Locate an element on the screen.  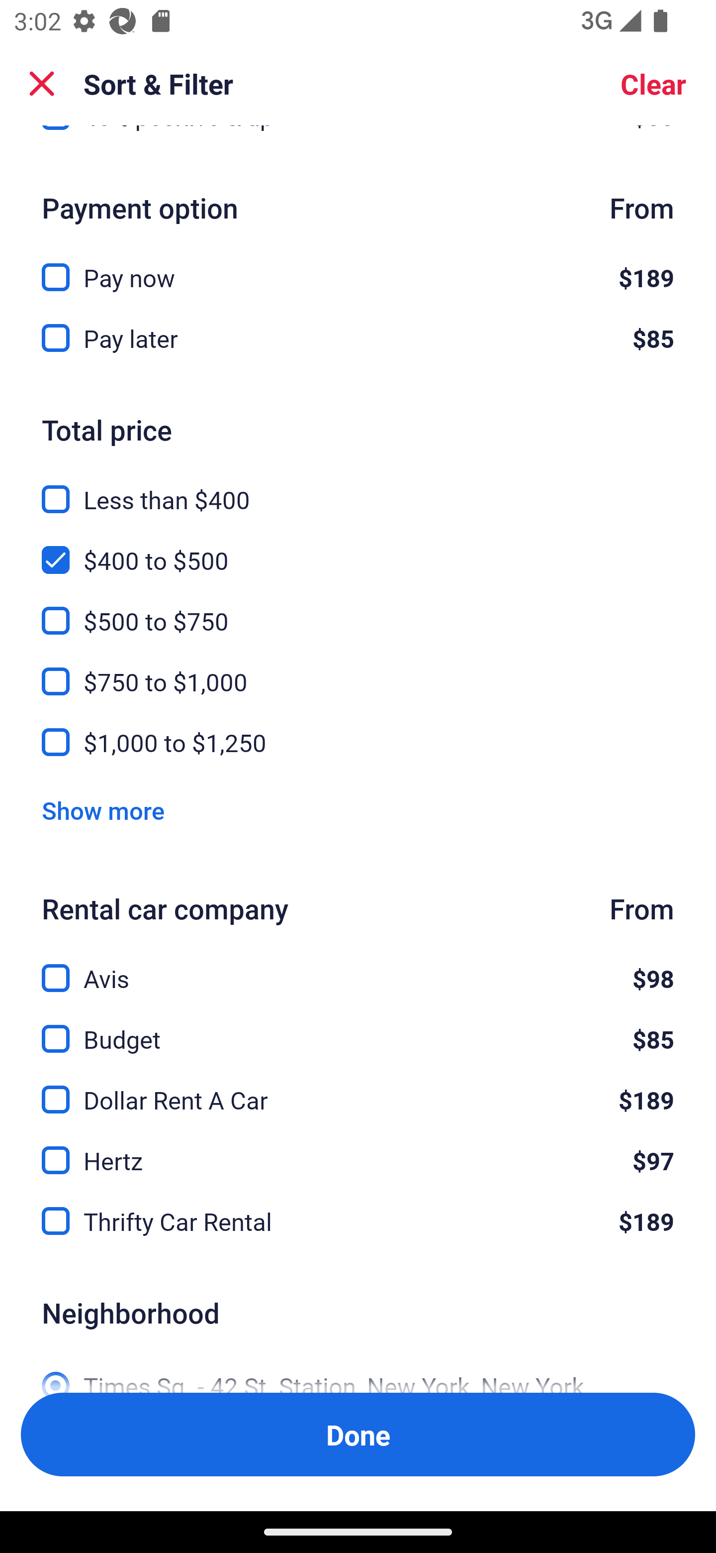
Close Sort and Filter is located at coordinates (42, 84).